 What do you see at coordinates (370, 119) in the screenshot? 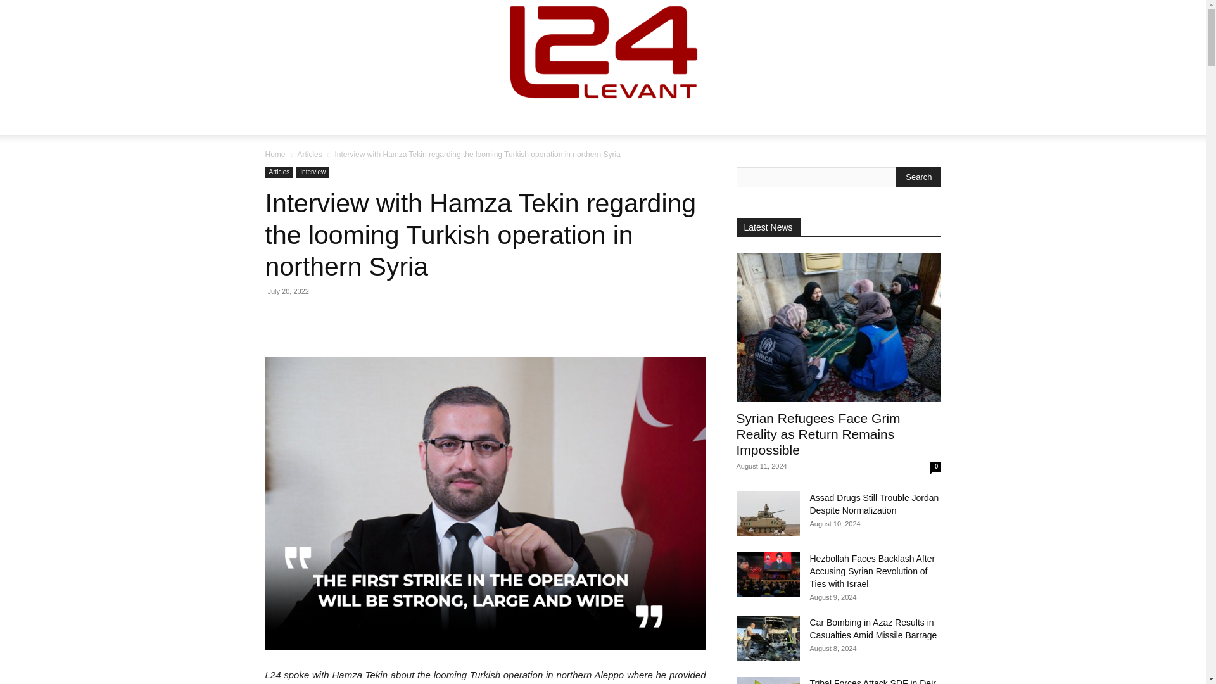
I see `HOME` at bounding box center [370, 119].